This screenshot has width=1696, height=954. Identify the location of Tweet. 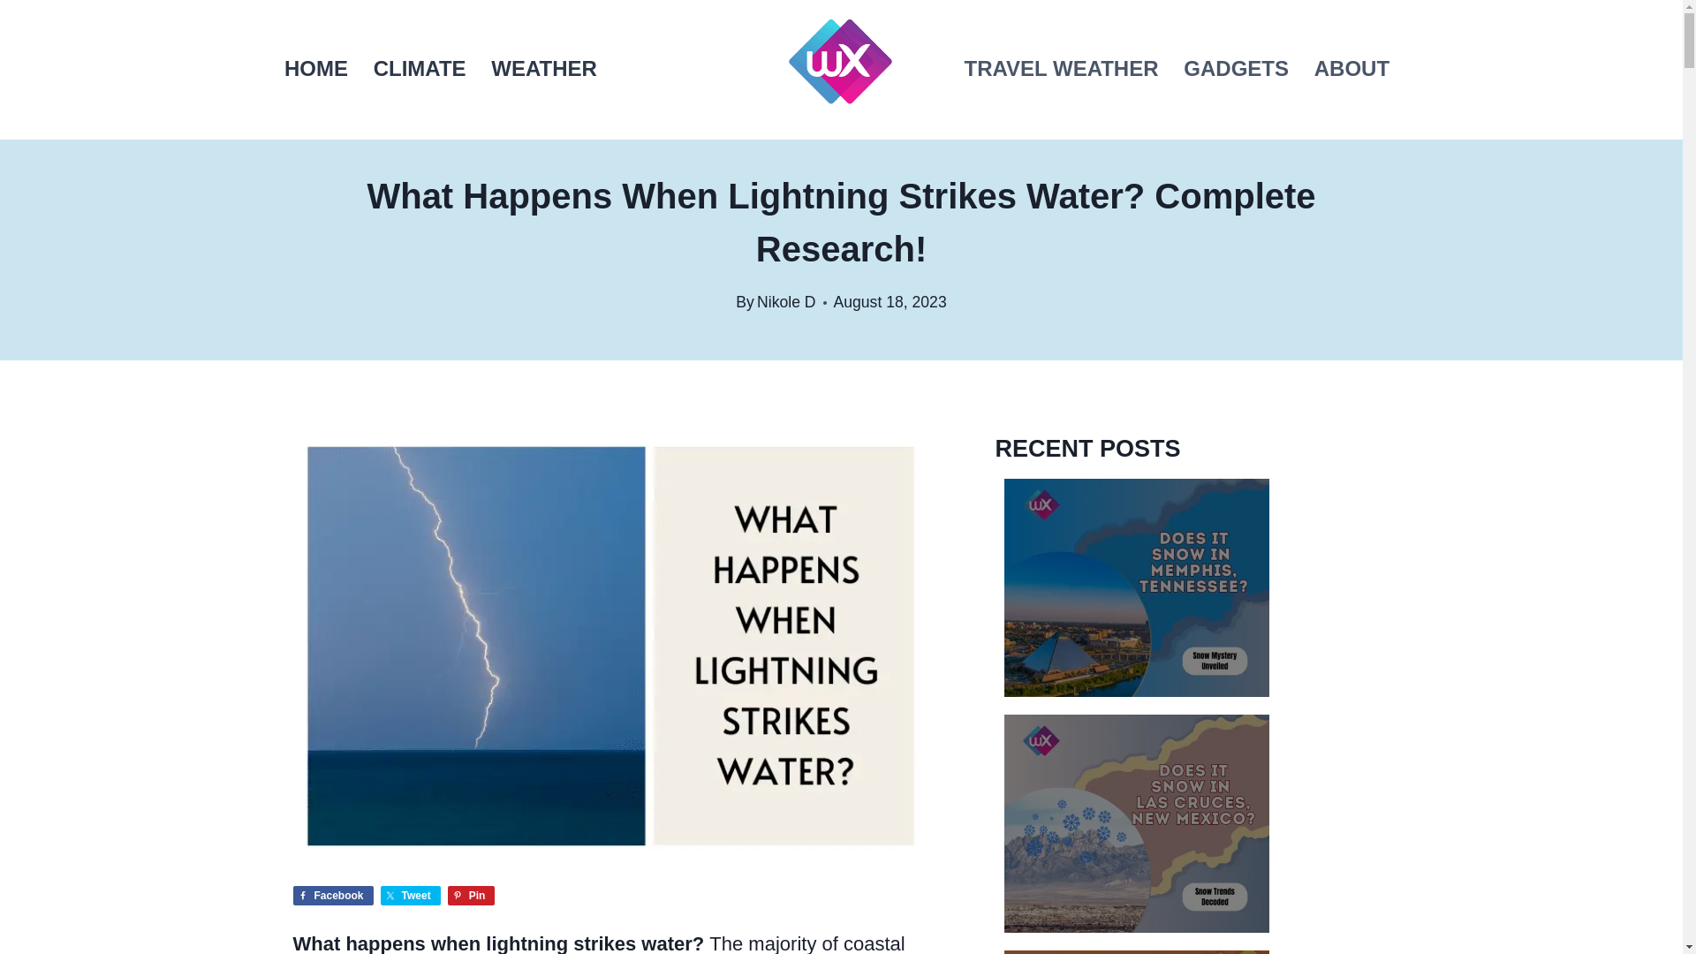
(410, 896).